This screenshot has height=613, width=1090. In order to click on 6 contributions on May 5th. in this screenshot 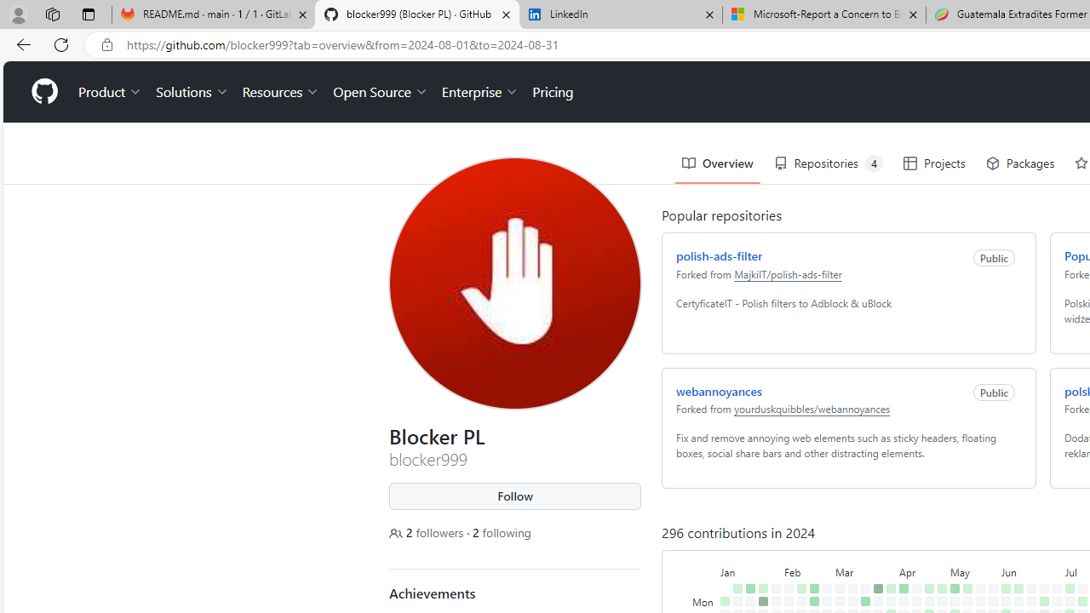, I will do `click(955, 588)`.